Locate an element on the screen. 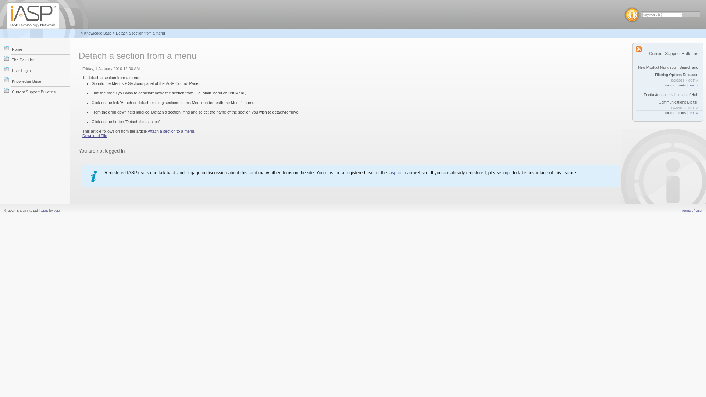 Image resolution: width=706 pixels, height=397 pixels. The Dev List is located at coordinates (40, 60).